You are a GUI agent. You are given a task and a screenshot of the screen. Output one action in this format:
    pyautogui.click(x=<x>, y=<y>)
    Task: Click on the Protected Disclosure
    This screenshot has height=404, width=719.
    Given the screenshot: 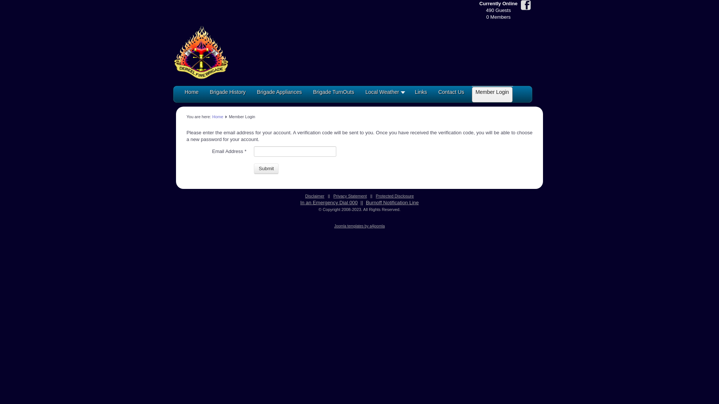 What is the action you would take?
    pyautogui.click(x=395, y=196)
    